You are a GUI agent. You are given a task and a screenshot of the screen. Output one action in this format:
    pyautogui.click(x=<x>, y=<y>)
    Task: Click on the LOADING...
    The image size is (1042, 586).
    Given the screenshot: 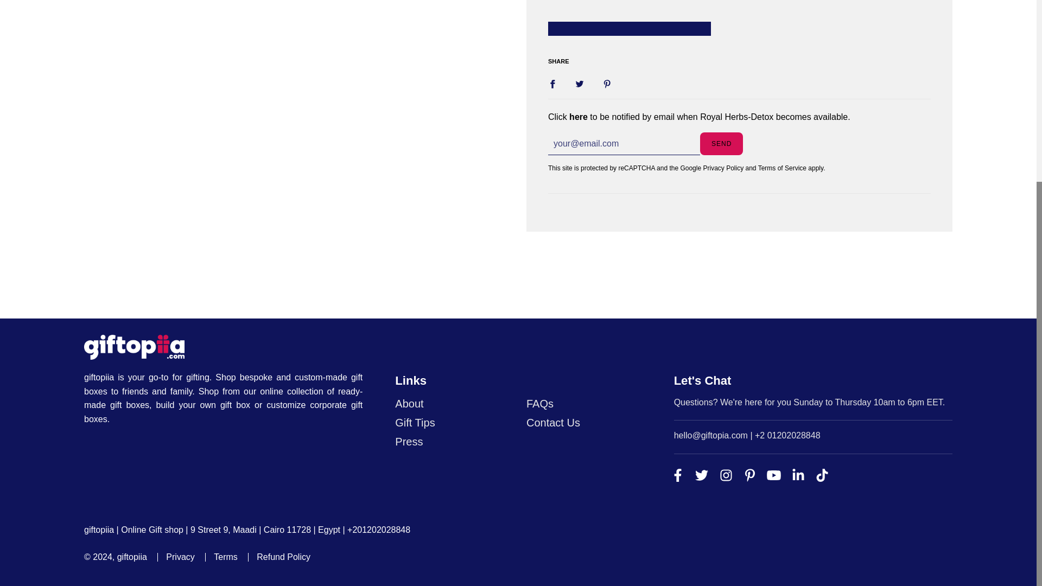 What is the action you would take?
    pyautogui.click(x=629, y=28)
    